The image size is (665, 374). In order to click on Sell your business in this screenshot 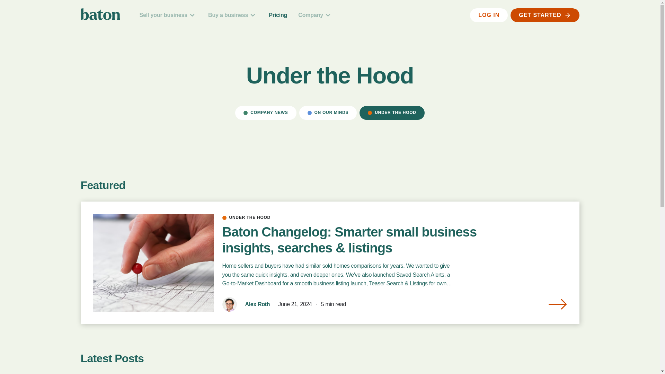, I will do `click(168, 15)`.